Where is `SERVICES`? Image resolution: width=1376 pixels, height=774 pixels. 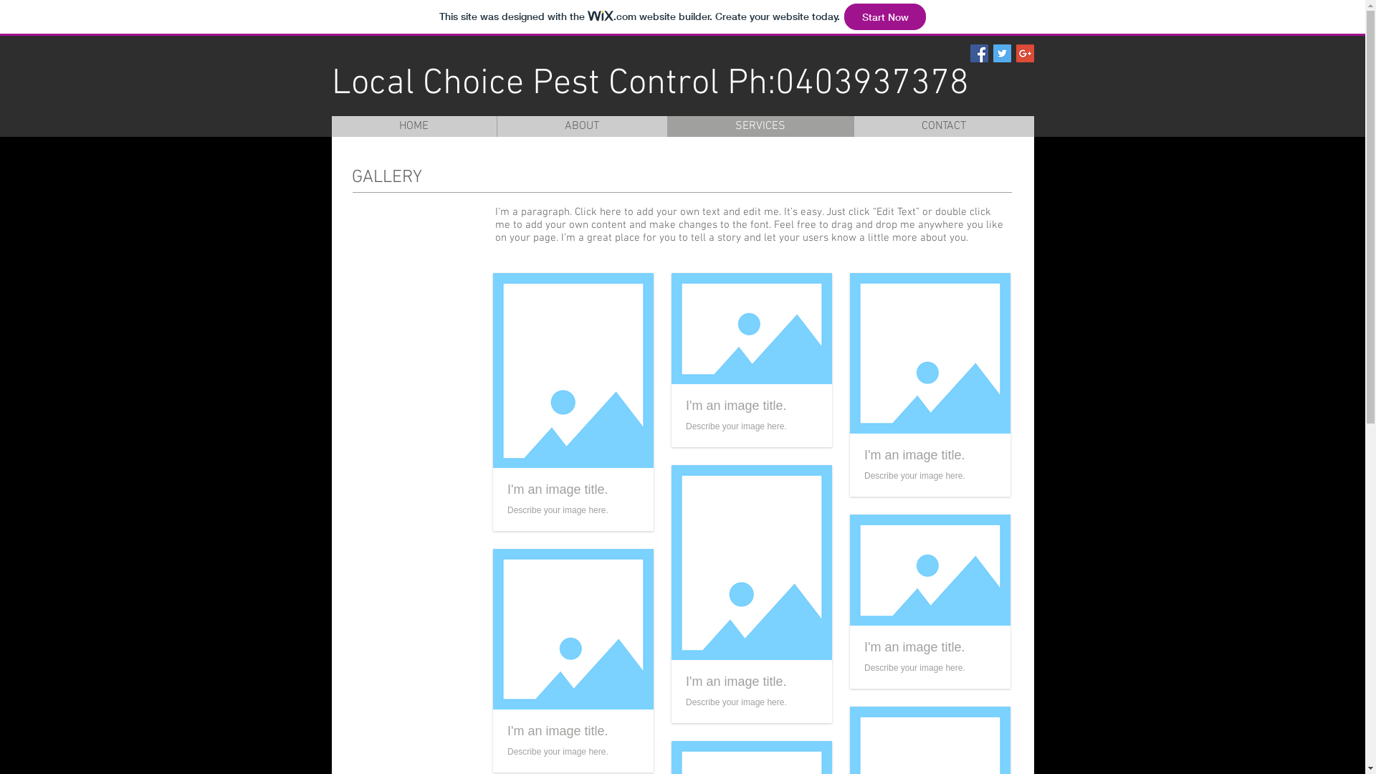 SERVICES is located at coordinates (760, 126).